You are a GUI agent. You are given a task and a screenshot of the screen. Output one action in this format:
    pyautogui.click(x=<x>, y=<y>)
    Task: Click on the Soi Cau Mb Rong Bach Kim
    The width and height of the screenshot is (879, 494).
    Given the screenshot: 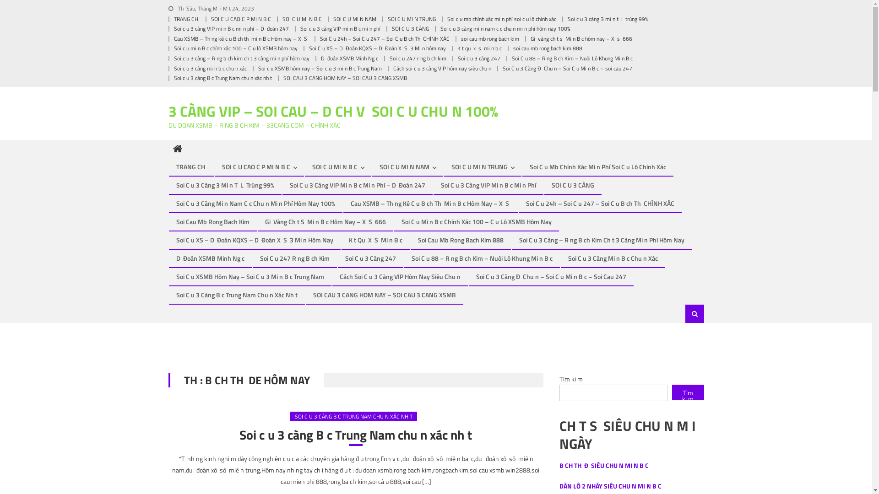 What is the action you would take?
    pyautogui.click(x=213, y=222)
    